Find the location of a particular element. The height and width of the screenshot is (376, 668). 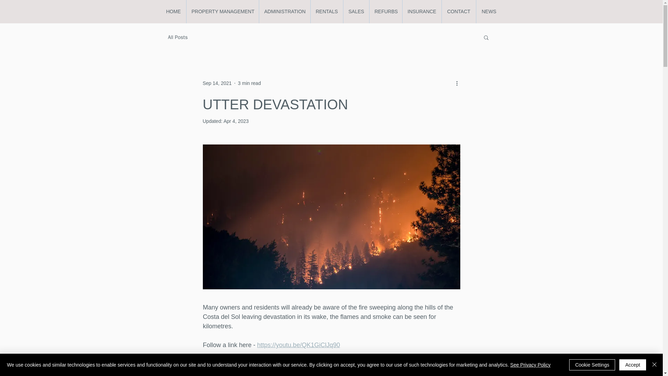

ADMINISTRATION is located at coordinates (285, 11).